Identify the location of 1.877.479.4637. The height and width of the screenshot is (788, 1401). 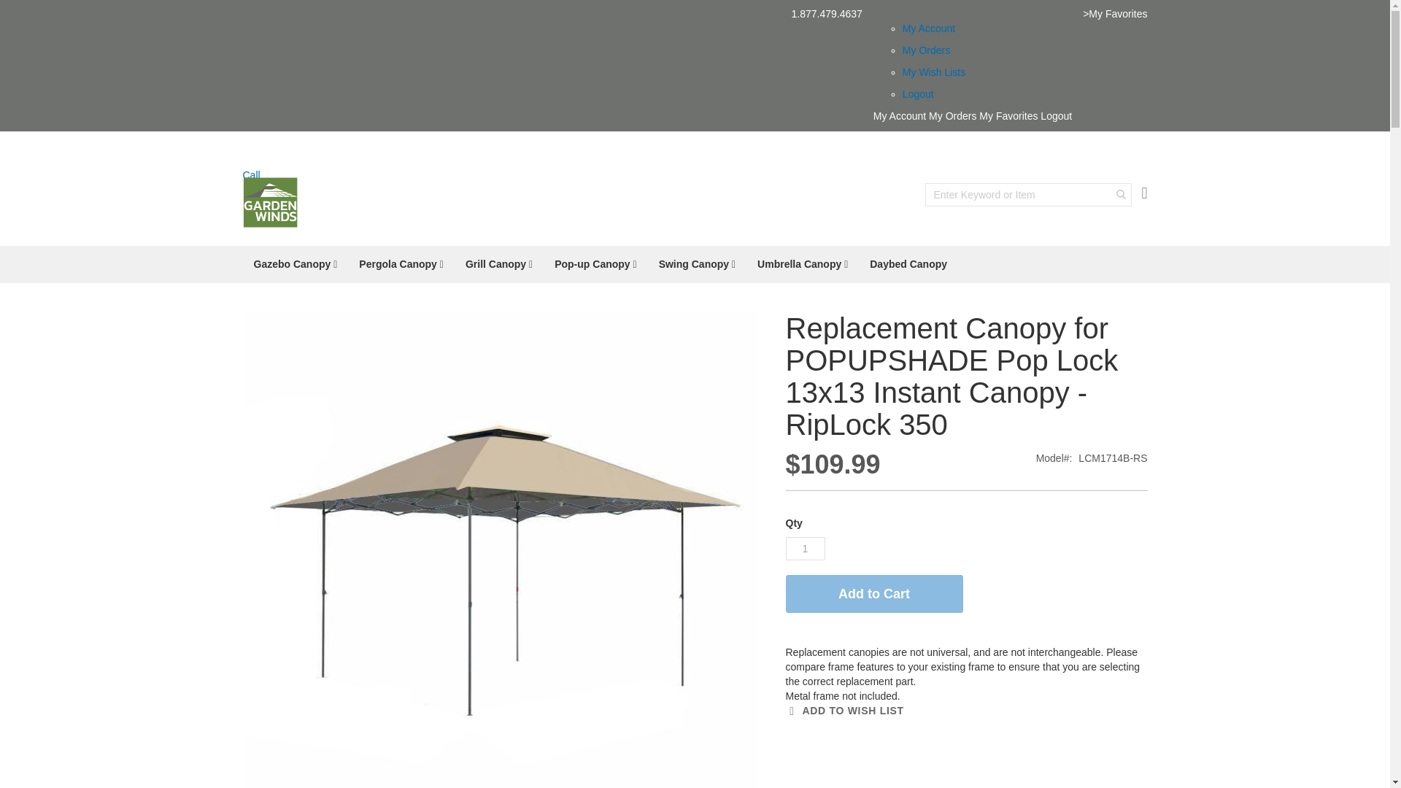
(827, 15).